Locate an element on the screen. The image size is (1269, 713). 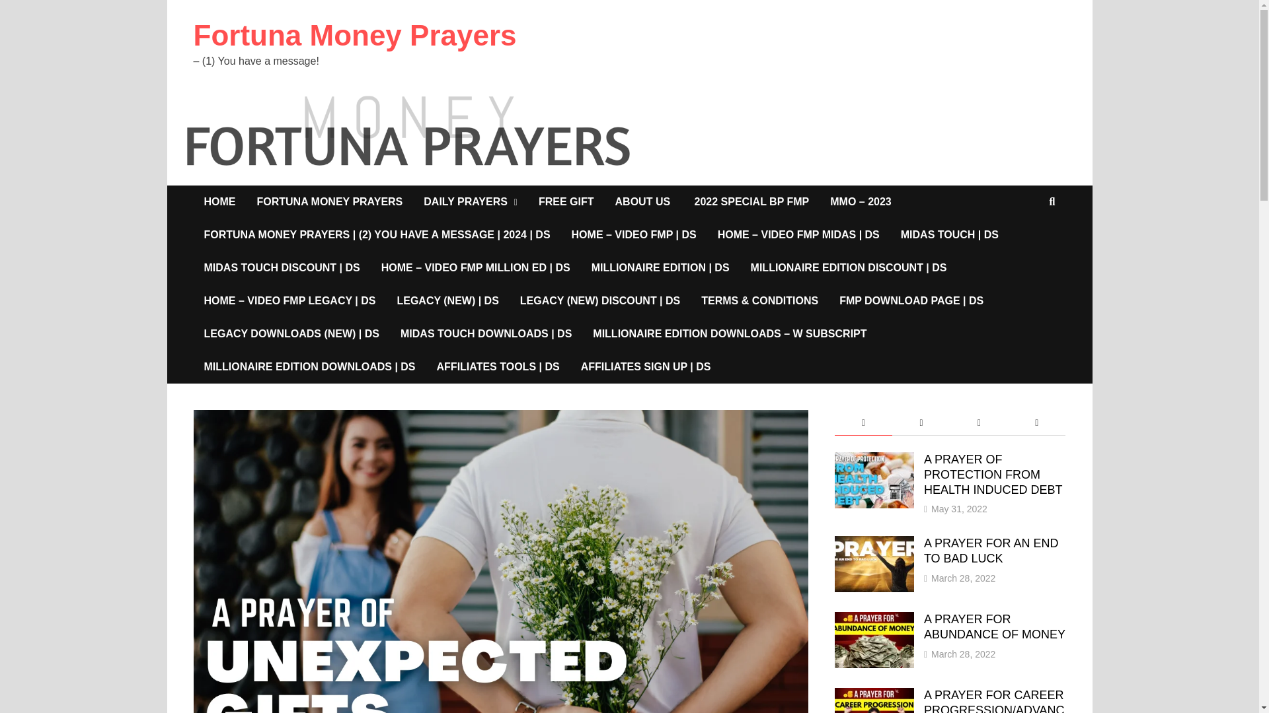
HOME is located at coordinates (219, 201).